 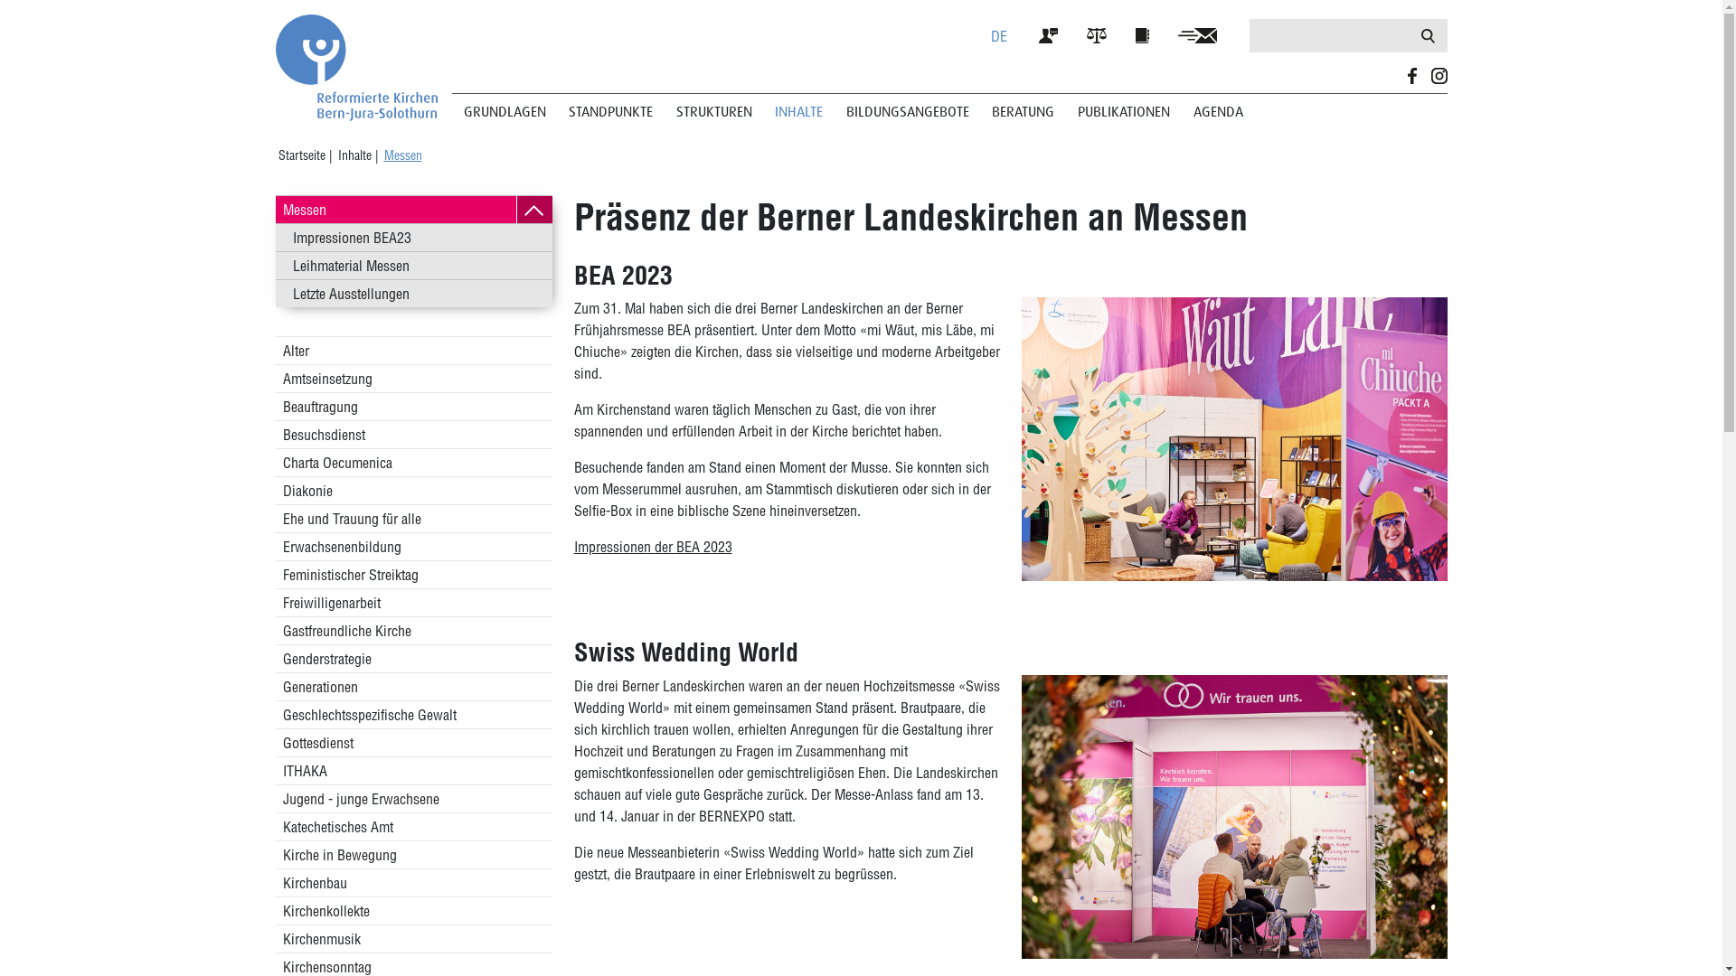 What do you see at coordinates (1439, 76) in the screenshot?
I see `Instagram` at bounding box center [1439, 76].